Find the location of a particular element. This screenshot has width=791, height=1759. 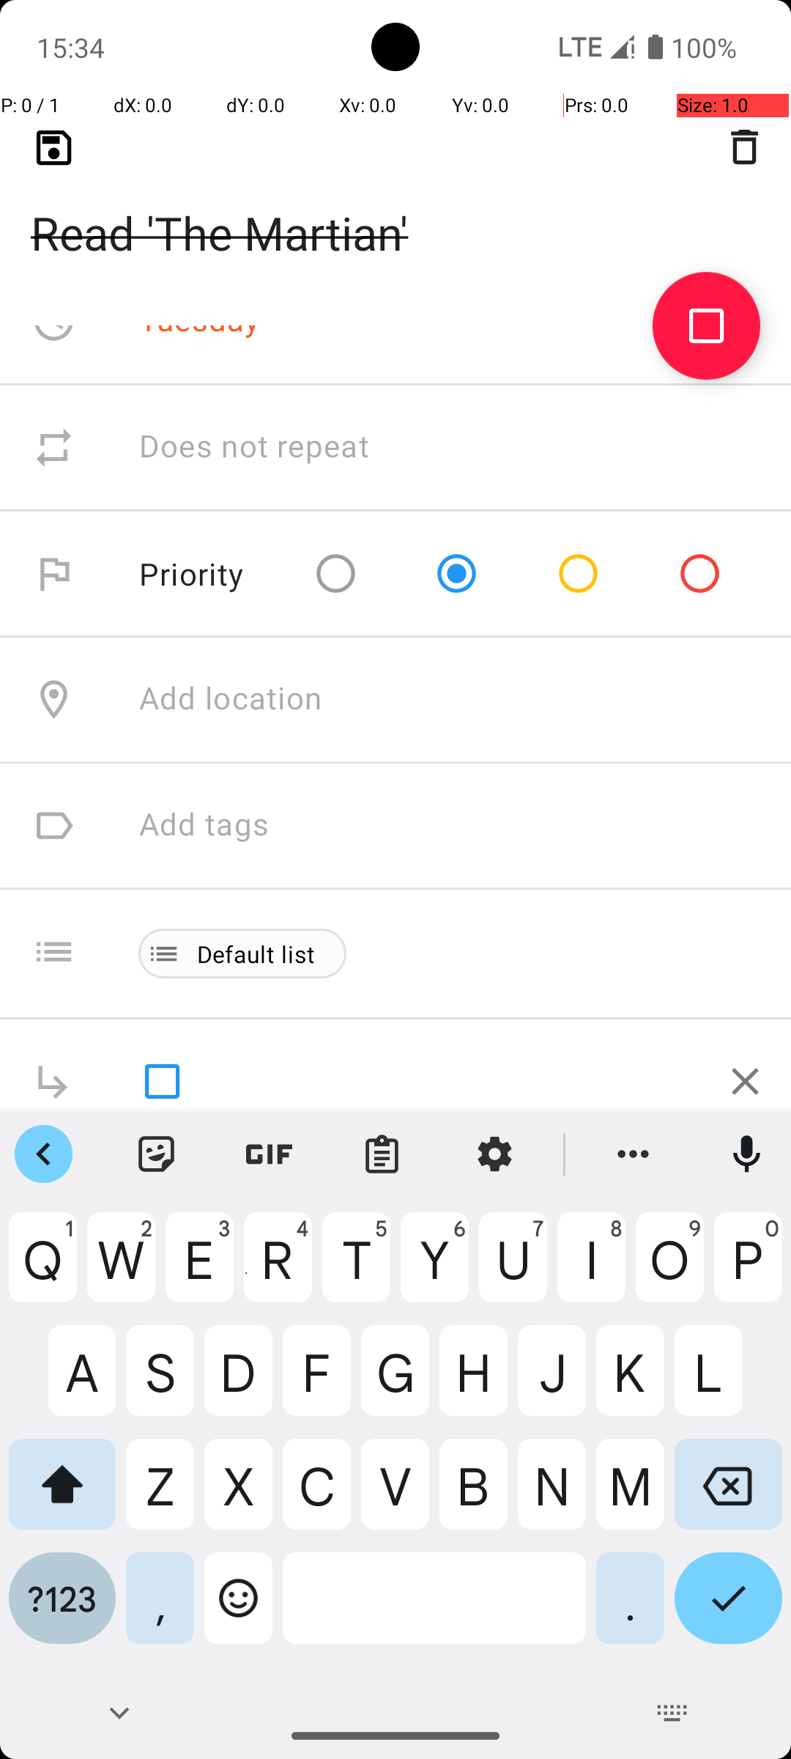

Monday, October 2 is located at coordinates (275, 195).